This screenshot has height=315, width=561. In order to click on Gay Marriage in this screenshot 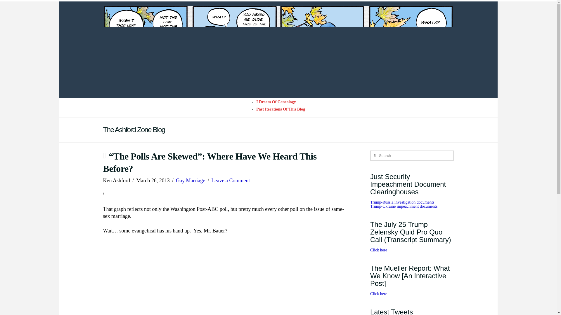, I will do `click(191, 180)`.